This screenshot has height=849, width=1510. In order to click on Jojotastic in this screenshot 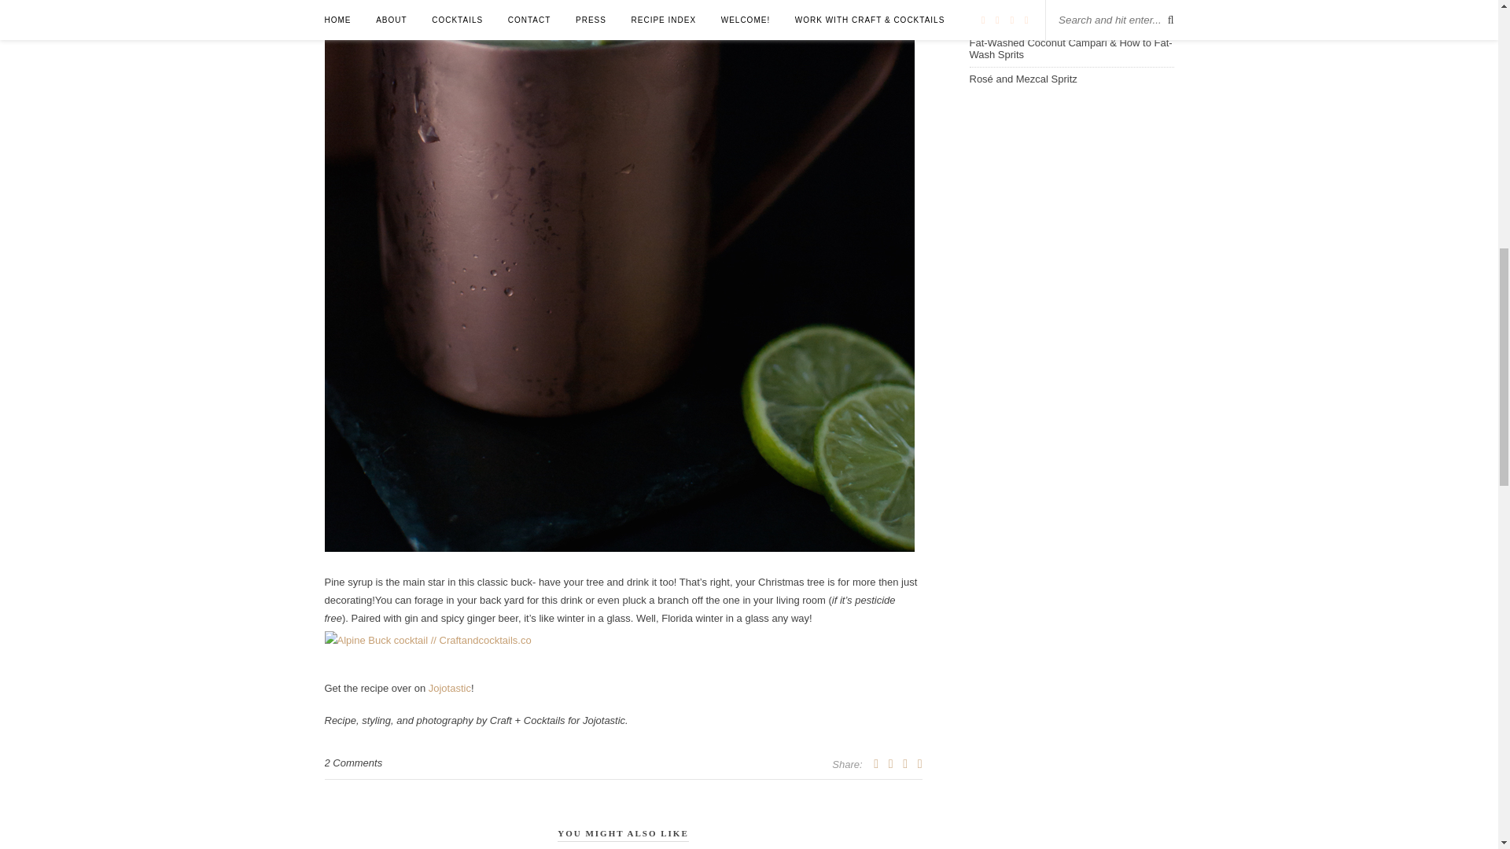, I will do `click(450, 689)`.